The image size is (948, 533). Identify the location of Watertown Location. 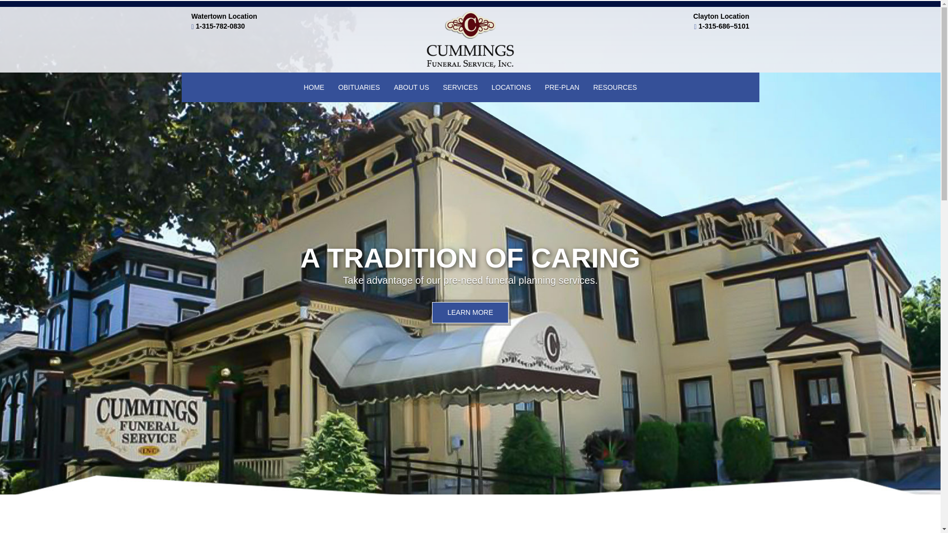
(224, 16).